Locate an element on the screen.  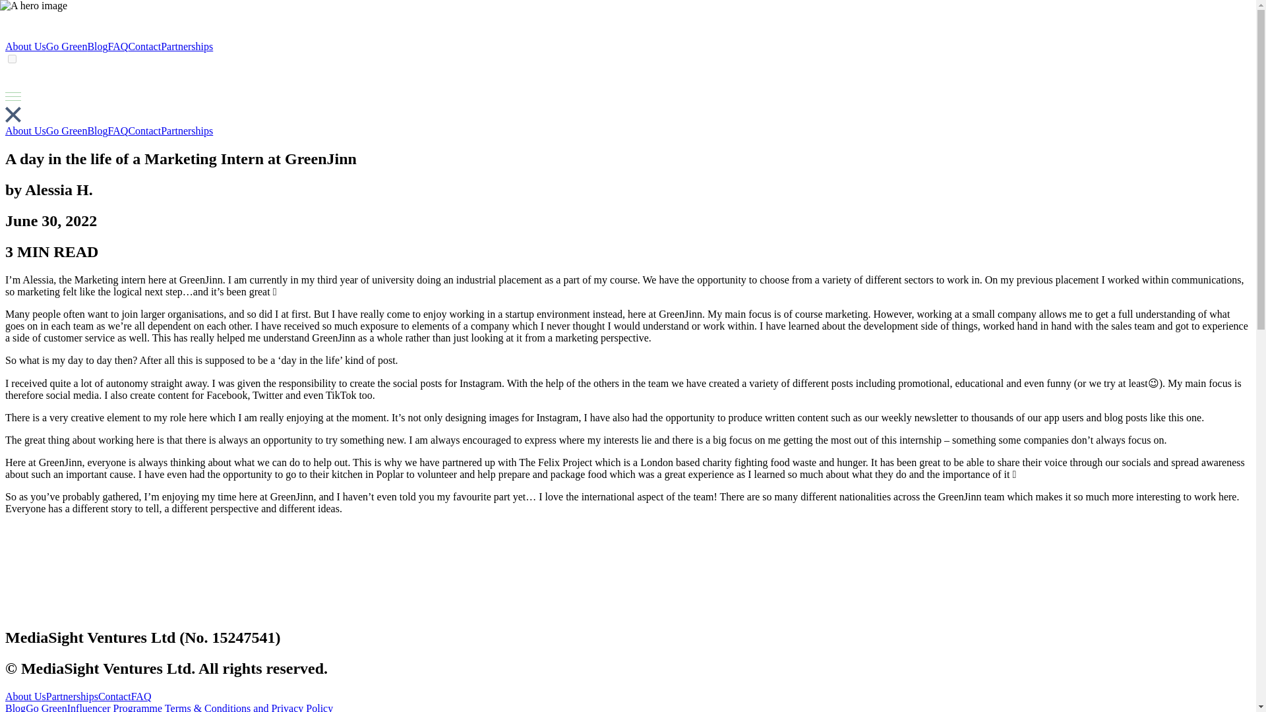
Partnerships is located at coordinates (186, 46).